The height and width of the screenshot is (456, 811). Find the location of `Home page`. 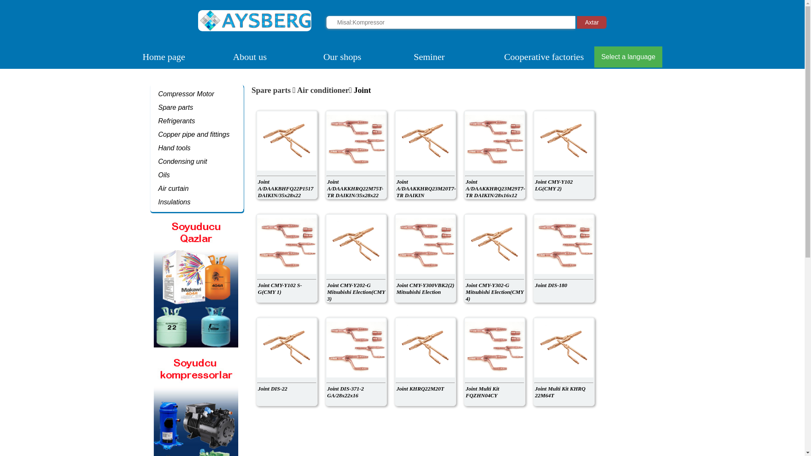

Home page is located at coordinates (164, 57).